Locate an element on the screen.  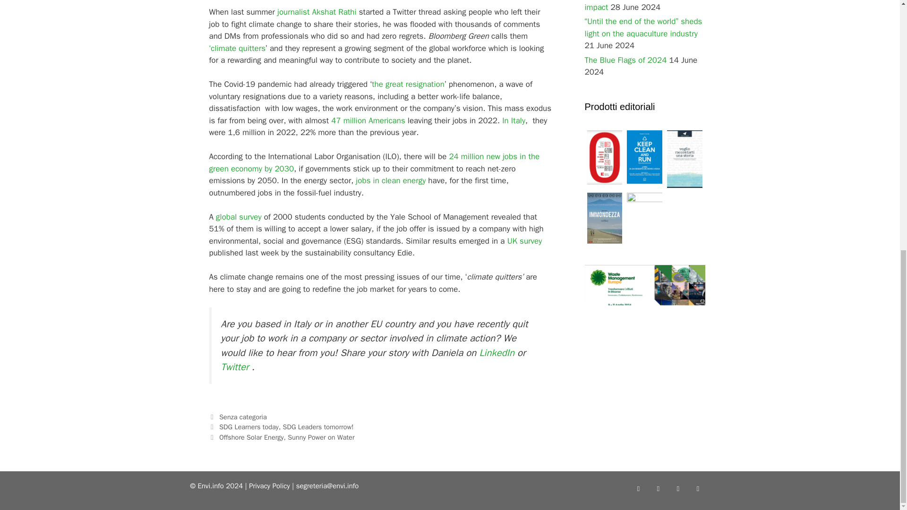
LinkedIn is located at coordinates (677, 488).